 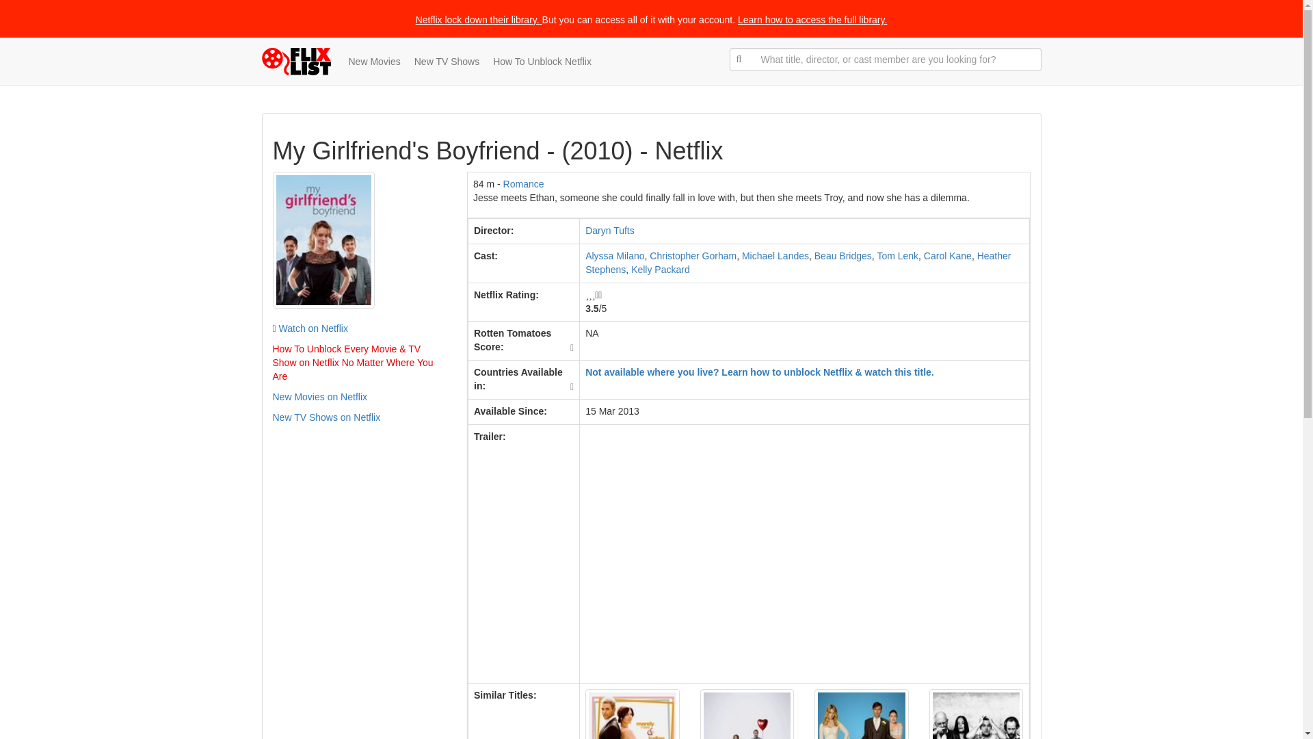 I want to click on Romance, so click(x=524, y=183).